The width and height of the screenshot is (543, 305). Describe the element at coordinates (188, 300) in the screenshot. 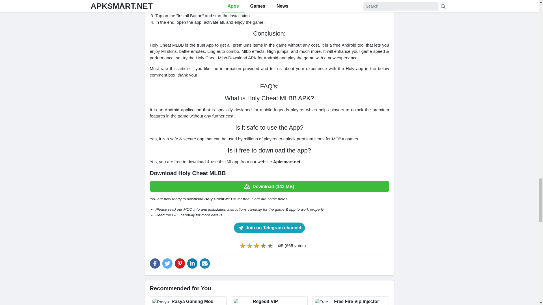

I see `Rasya Gaming Mod` at that location.